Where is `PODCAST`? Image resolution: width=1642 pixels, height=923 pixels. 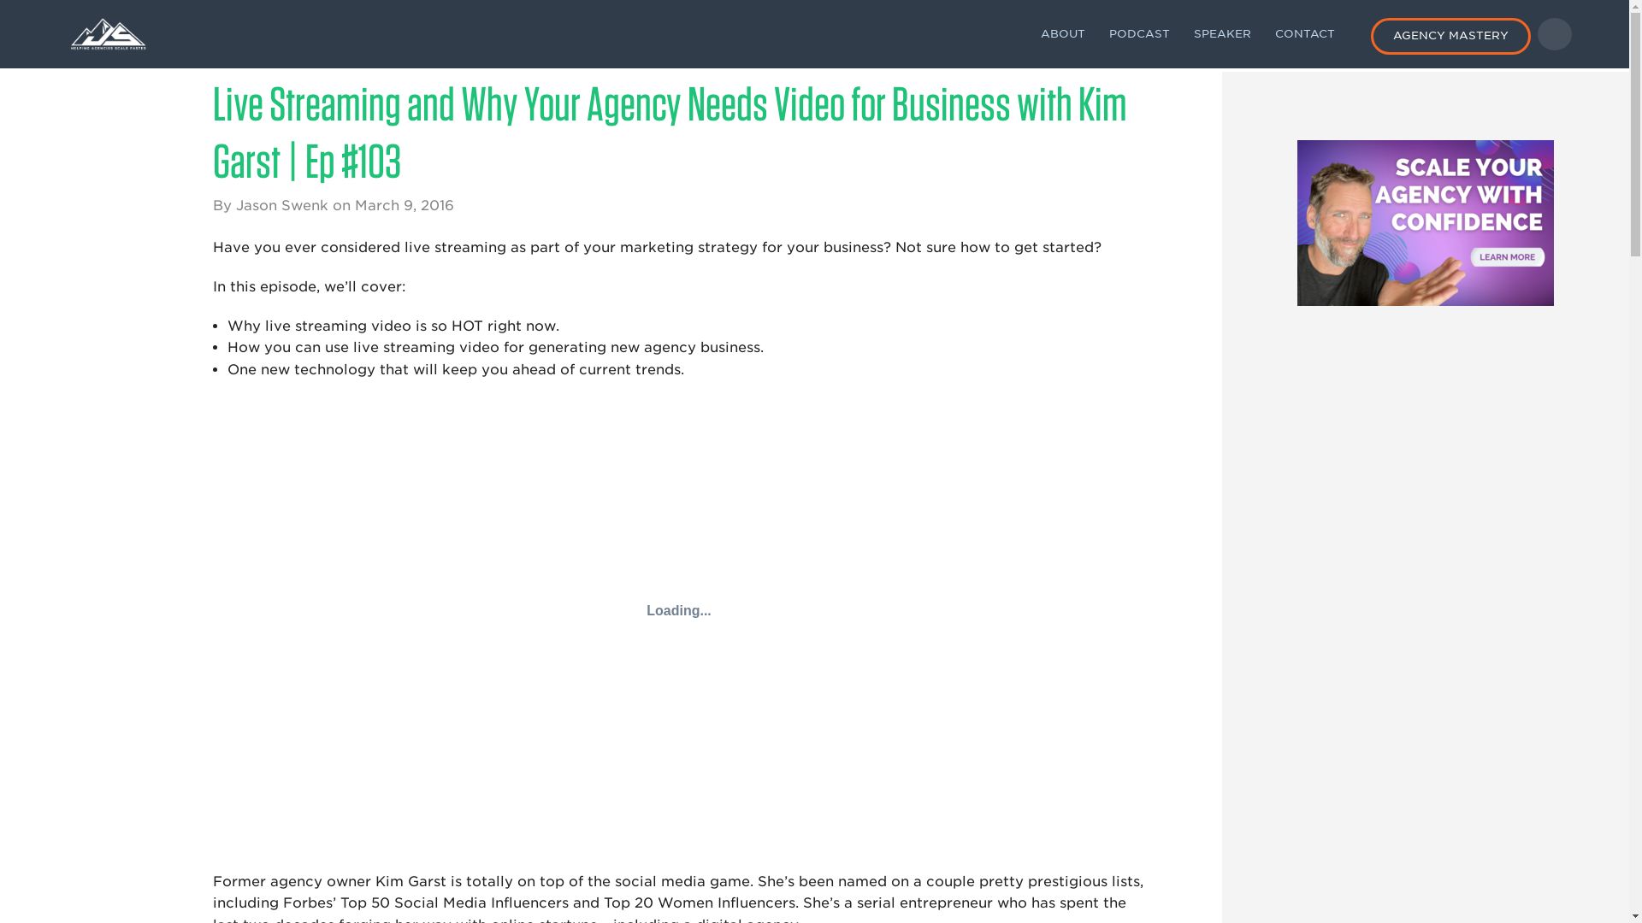
PODCAST is located at coordinates (1138, 32).